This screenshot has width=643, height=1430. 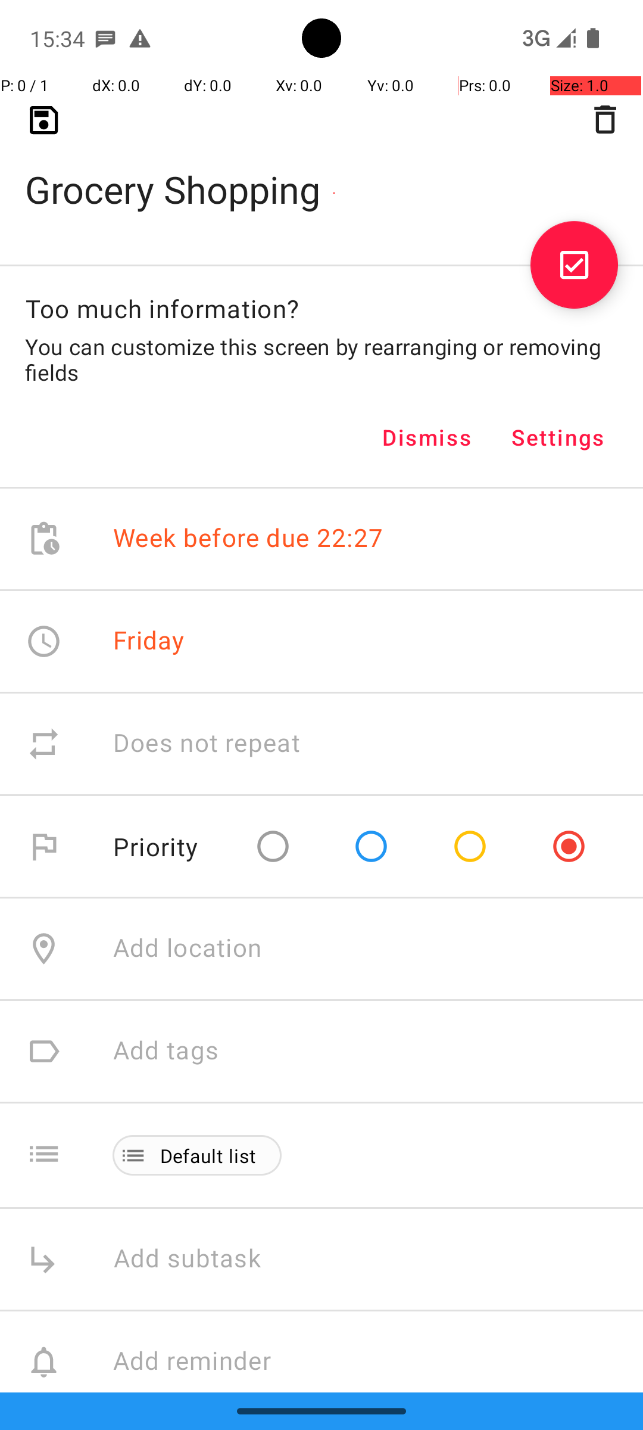 What do you see at coordinates (427, 437) in the screenshot?
I see `Dismiss` at bounding box center [427, 437].